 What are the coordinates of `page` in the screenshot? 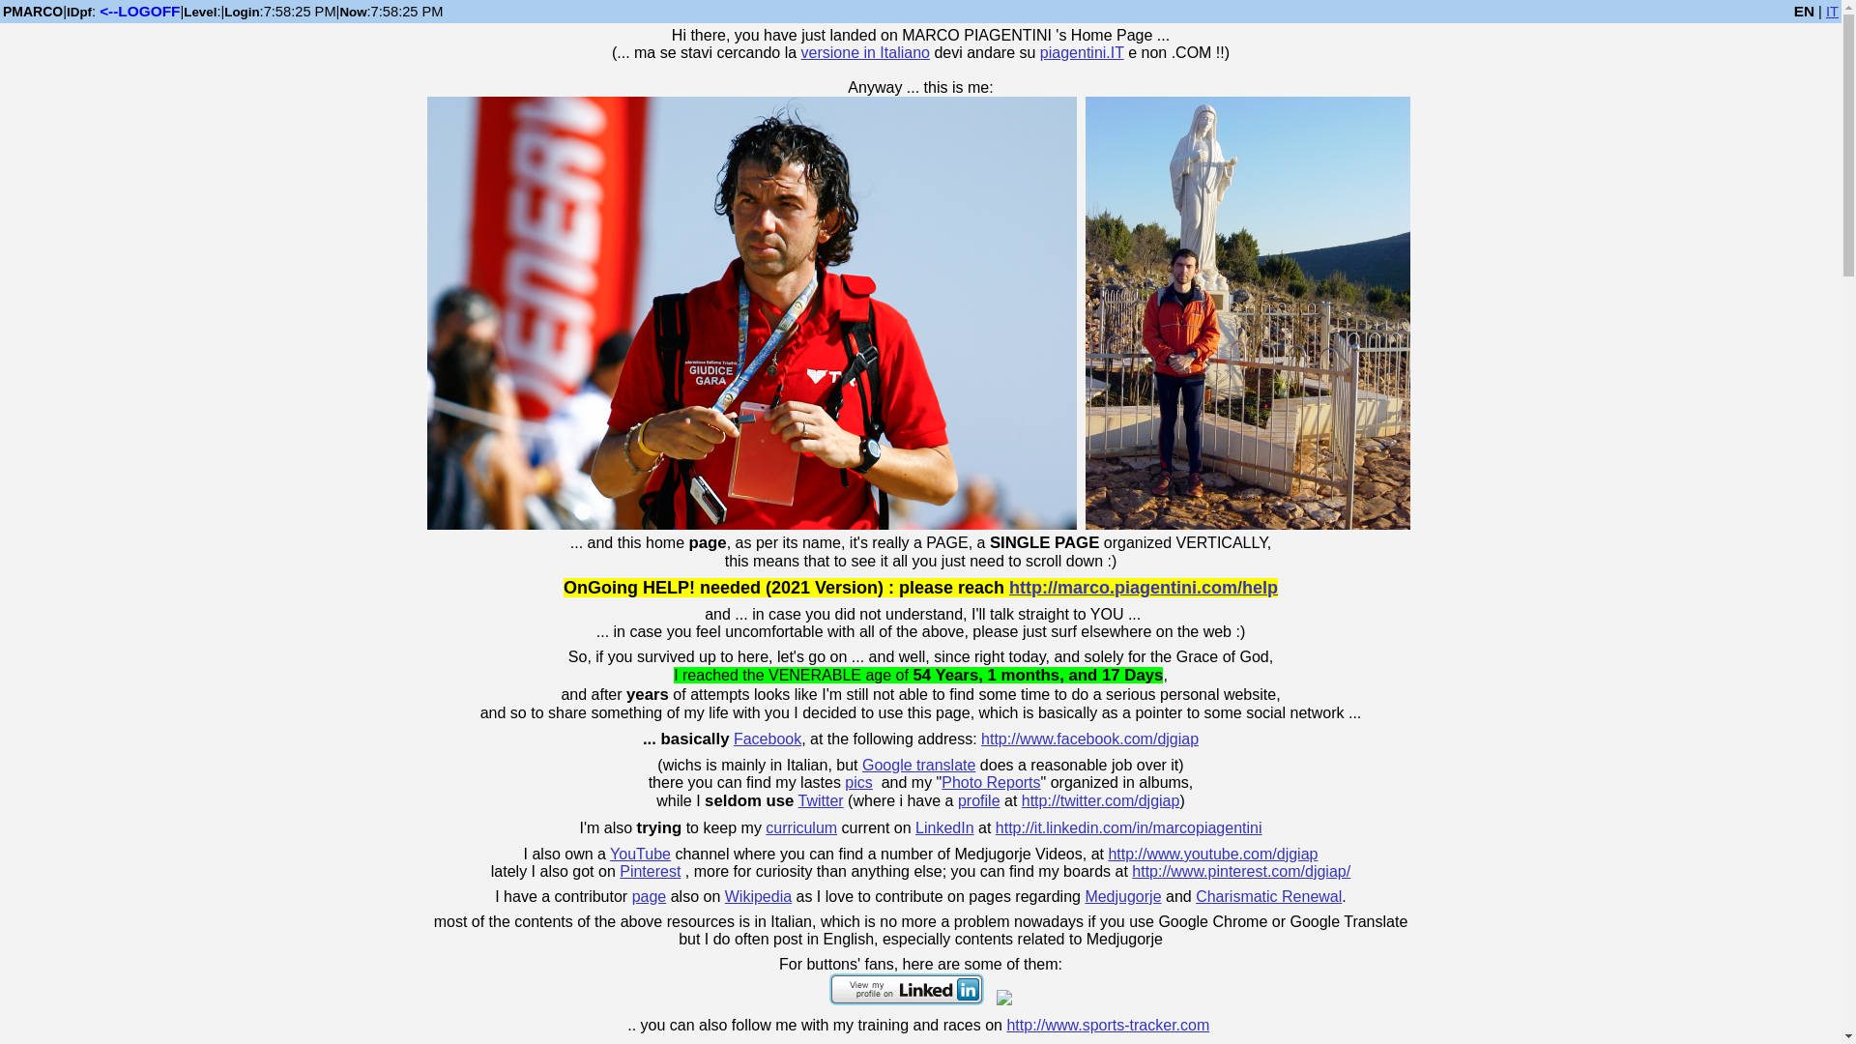 It's located at (650, 897).